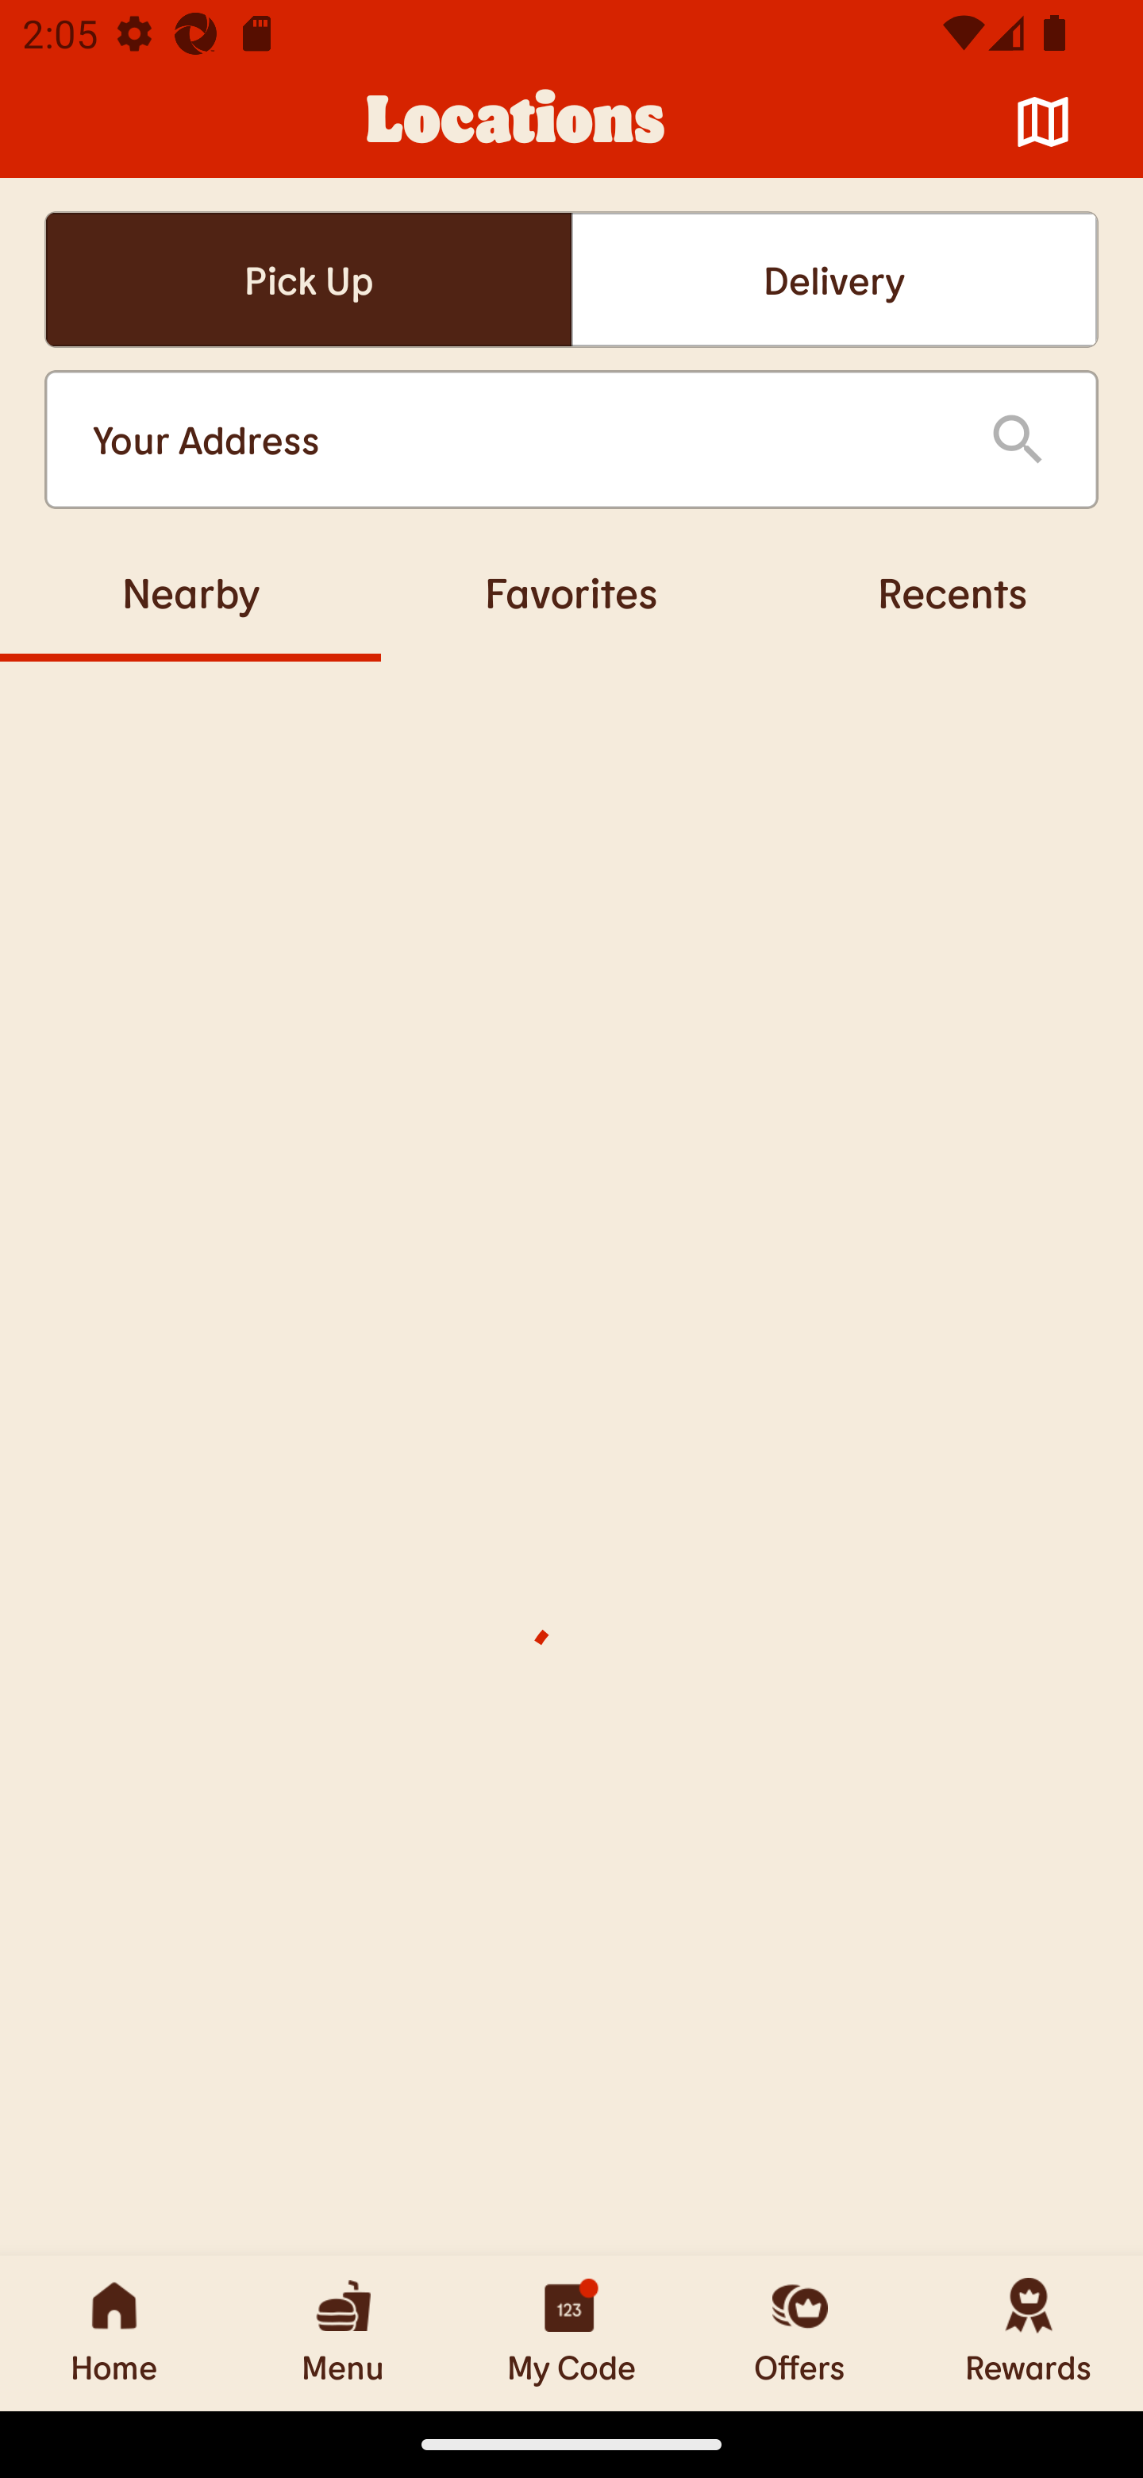  What do you see at coordinates (343, 2333) in the screenshot?
I see `Menu` at bounding box center [343, 2333].